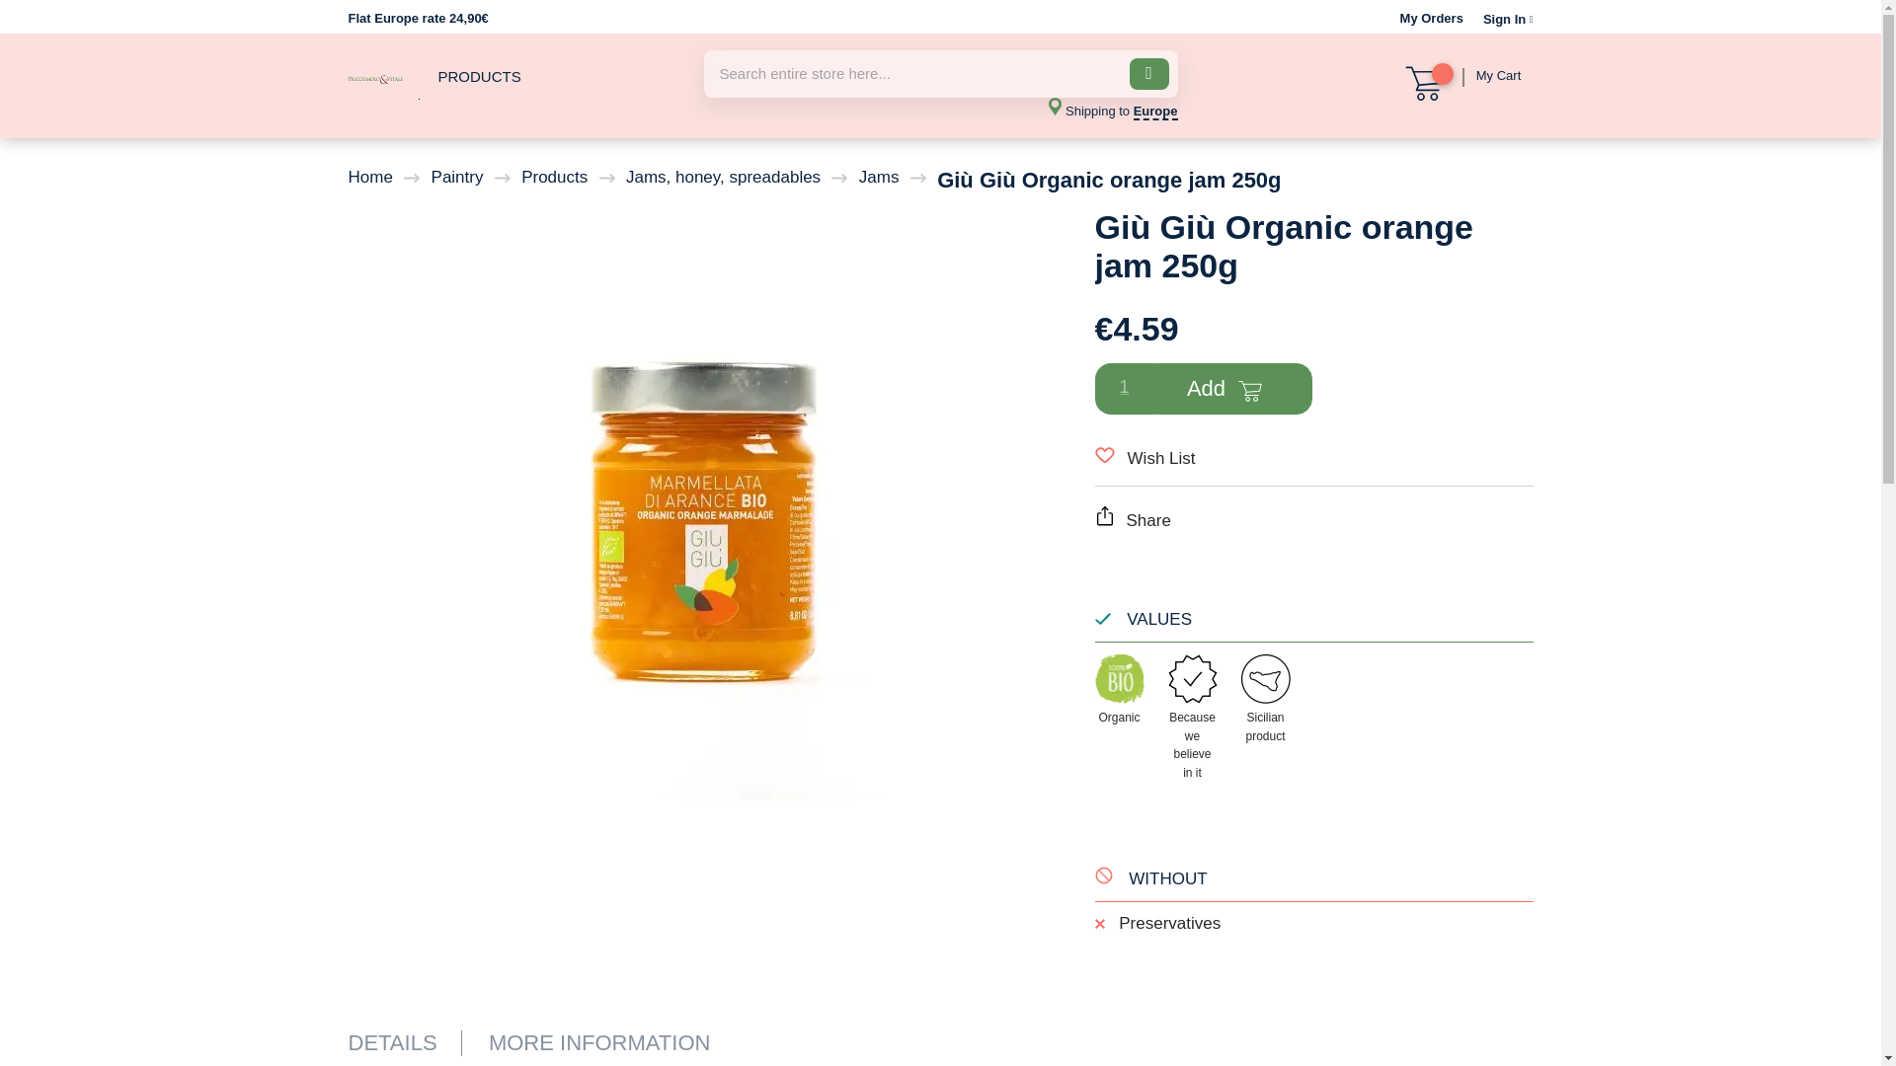 The height and width of the screenshot is (1066, 1896). Describe the element at coordinates (457, 177) in the screenshot. I see `Paintry` at that location.